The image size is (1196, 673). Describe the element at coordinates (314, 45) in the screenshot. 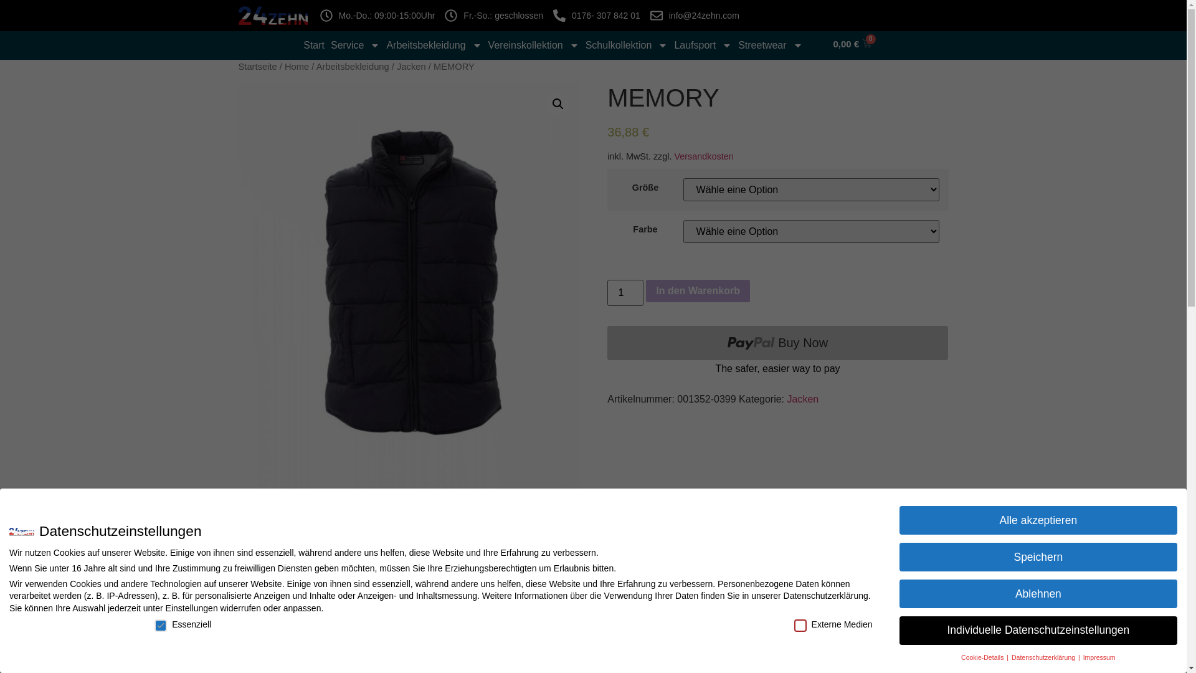

I see `Start` at that location.